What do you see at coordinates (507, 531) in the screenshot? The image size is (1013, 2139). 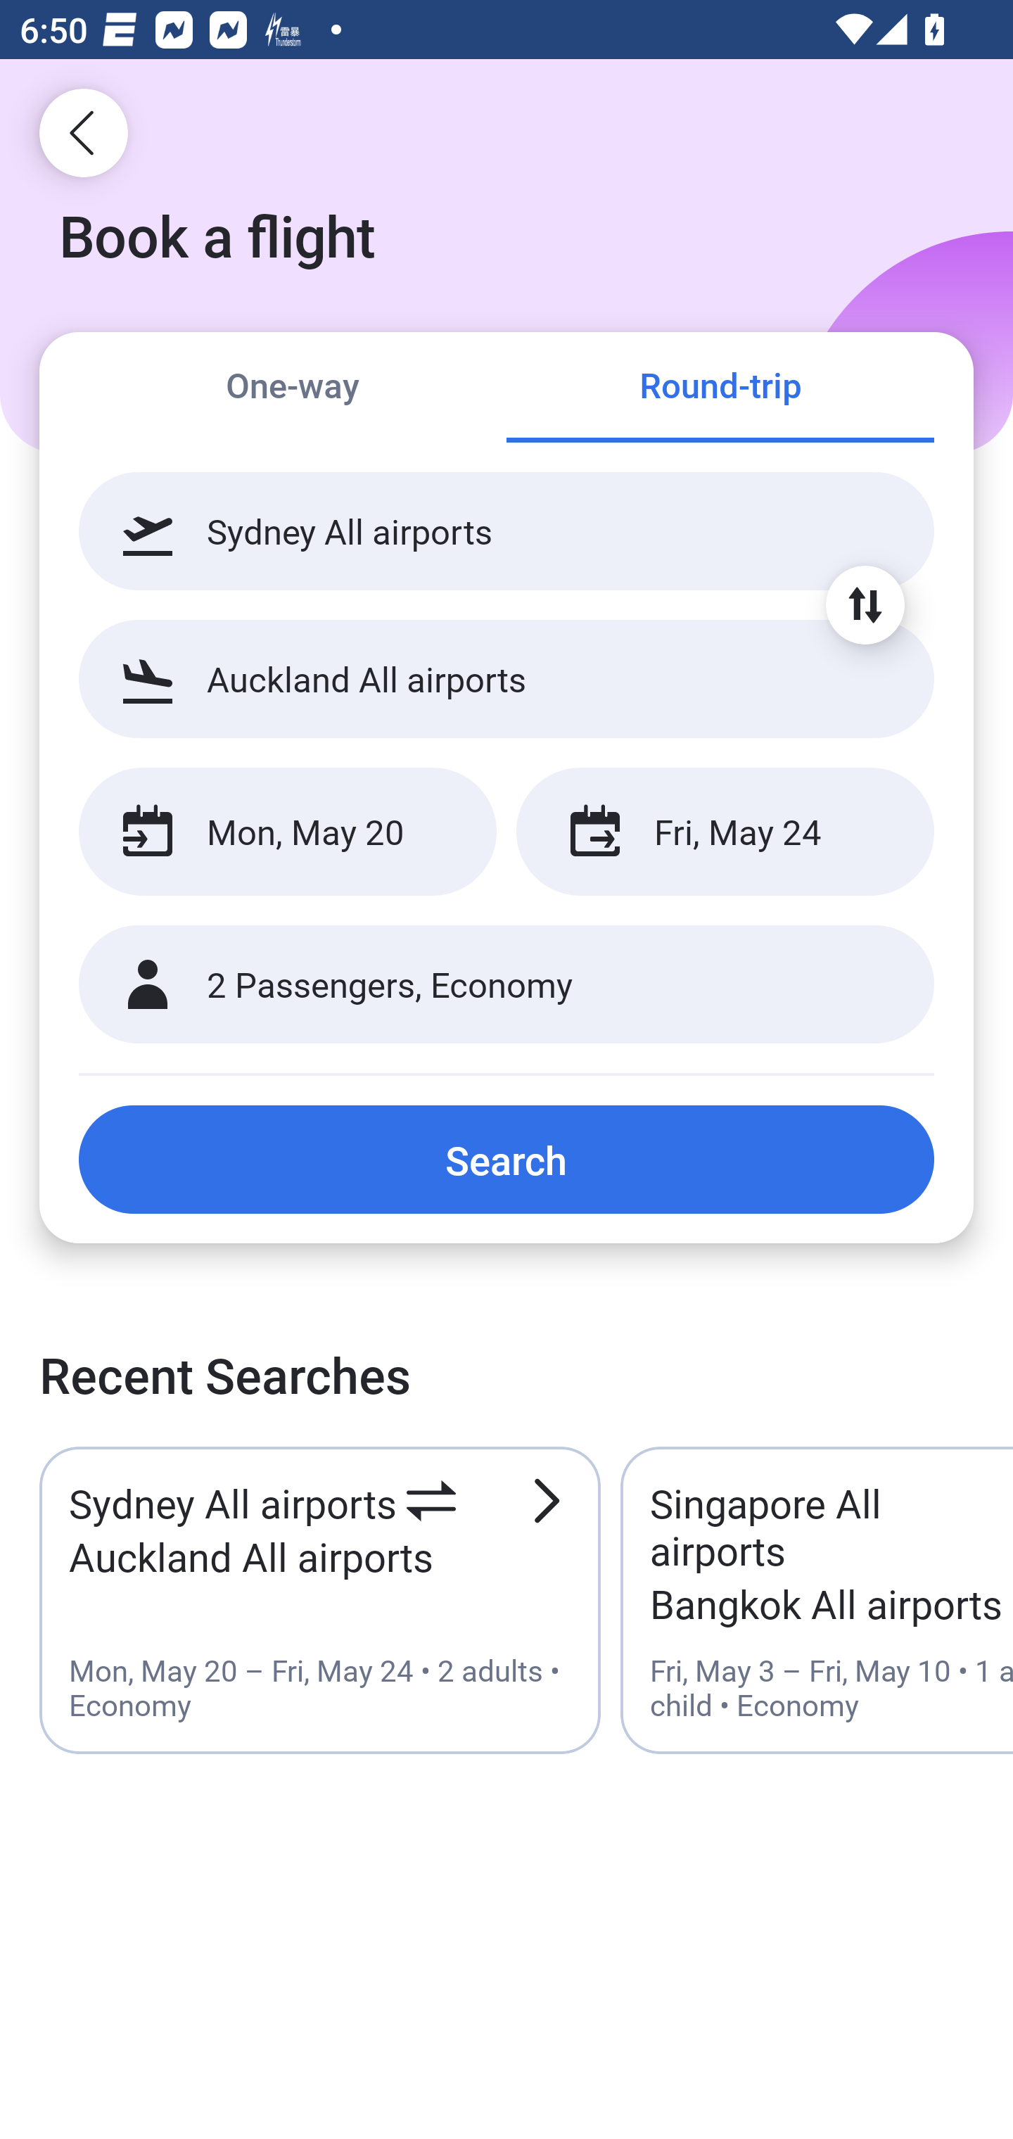 I see `Sydney All airports` at bounding box center [507, 531].